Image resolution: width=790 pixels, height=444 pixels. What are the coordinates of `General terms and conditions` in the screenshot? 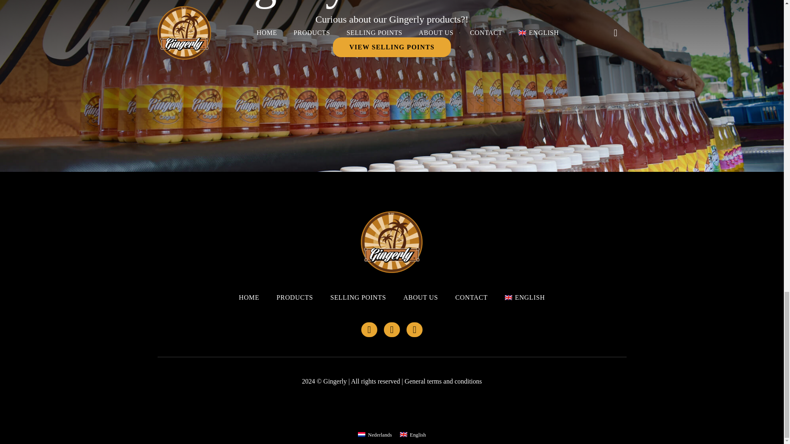 It's located at (443, 382).